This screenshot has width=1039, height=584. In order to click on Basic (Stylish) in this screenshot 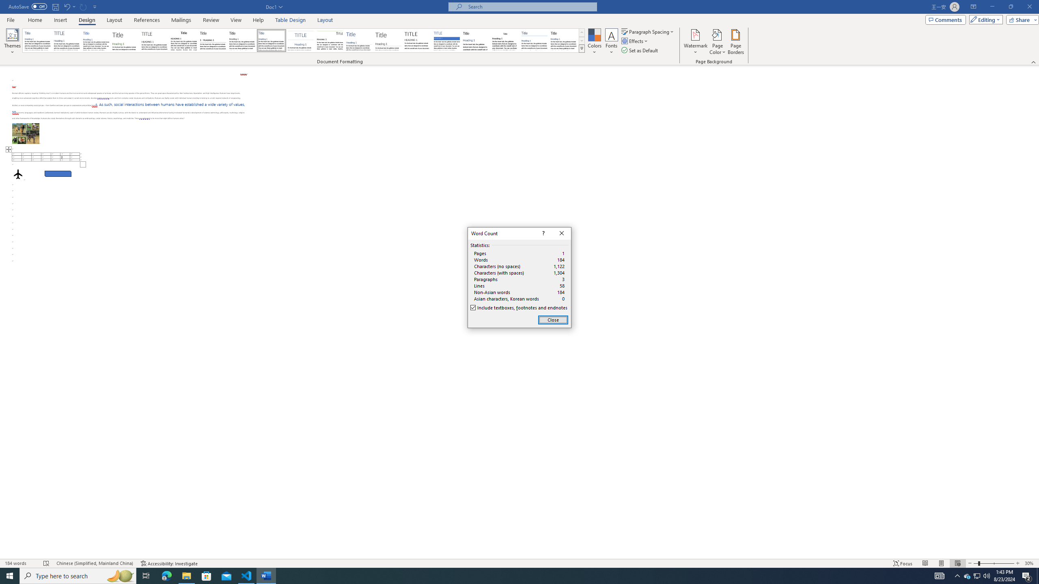, I will do `click(125, 41)`.